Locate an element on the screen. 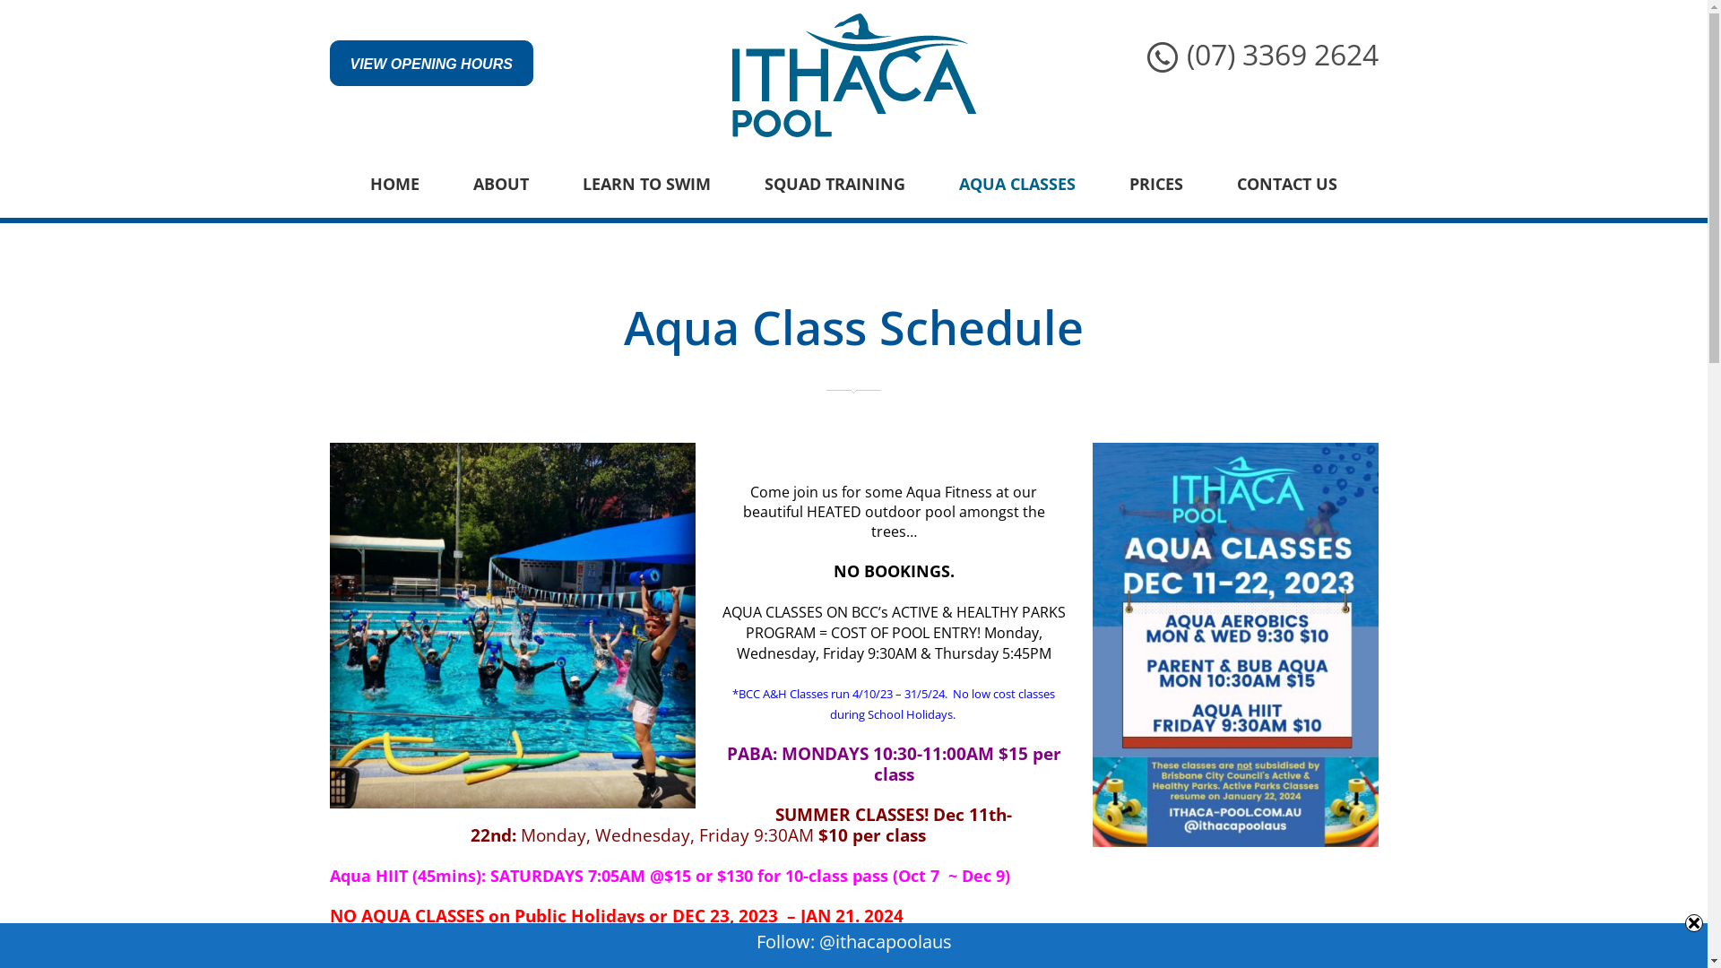 This screenshot has width=1721, height=968. AQUA CLASSES is located at coordinates (1017, 184).